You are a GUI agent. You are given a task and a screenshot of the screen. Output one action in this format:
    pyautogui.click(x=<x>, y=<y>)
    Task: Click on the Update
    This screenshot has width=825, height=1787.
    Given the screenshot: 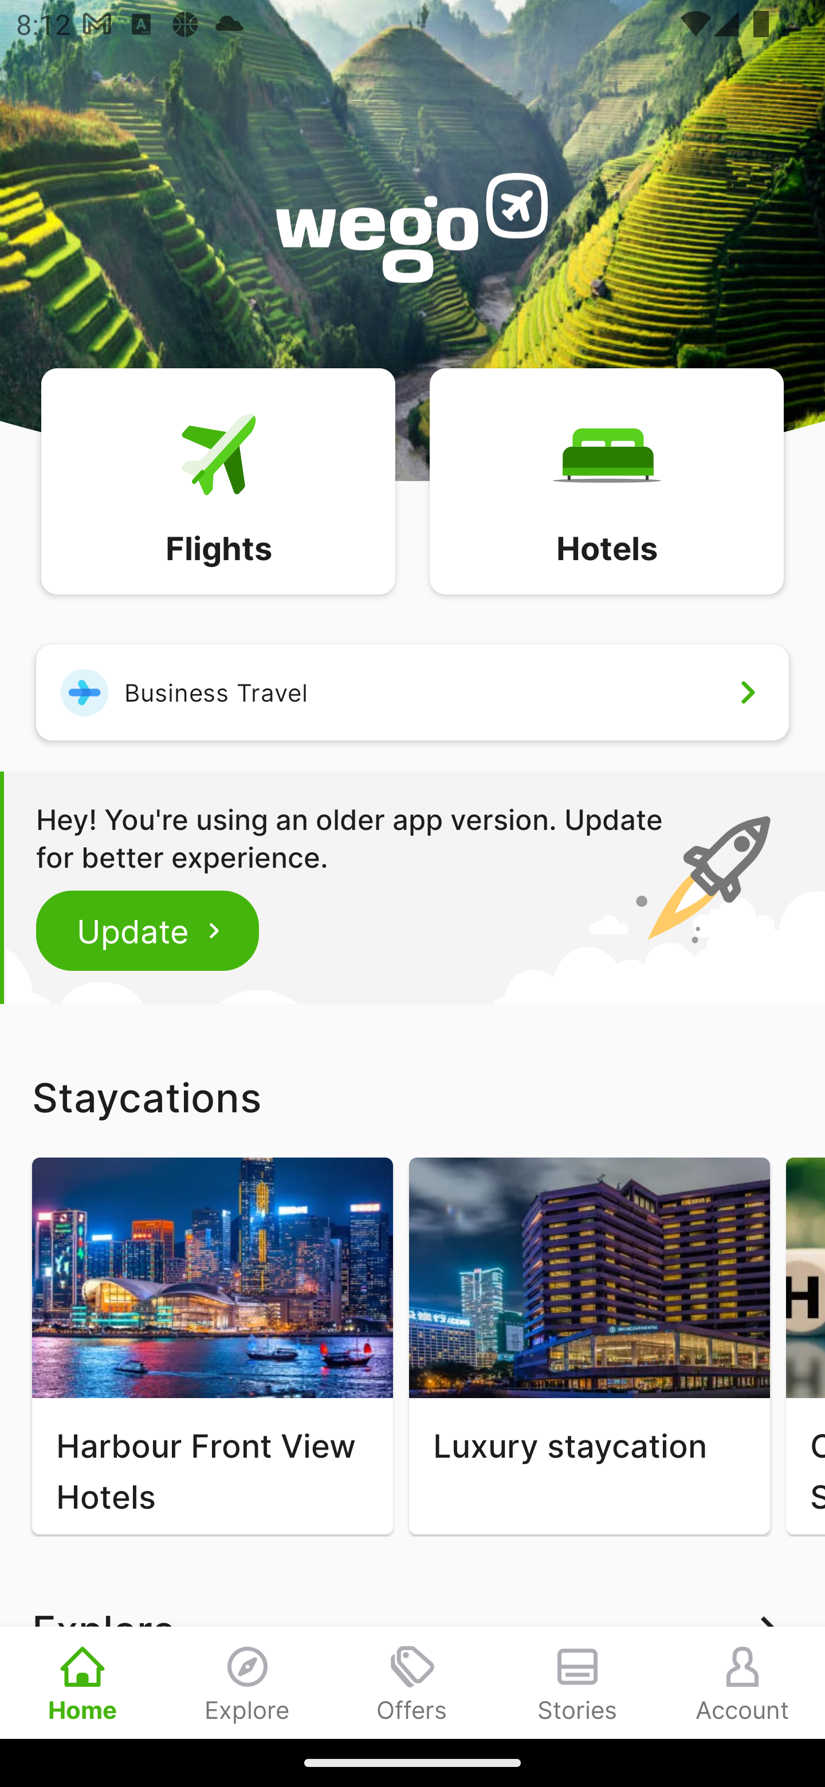 What is the action you would take?
    pyautogui.click(x=148, y=930)
    